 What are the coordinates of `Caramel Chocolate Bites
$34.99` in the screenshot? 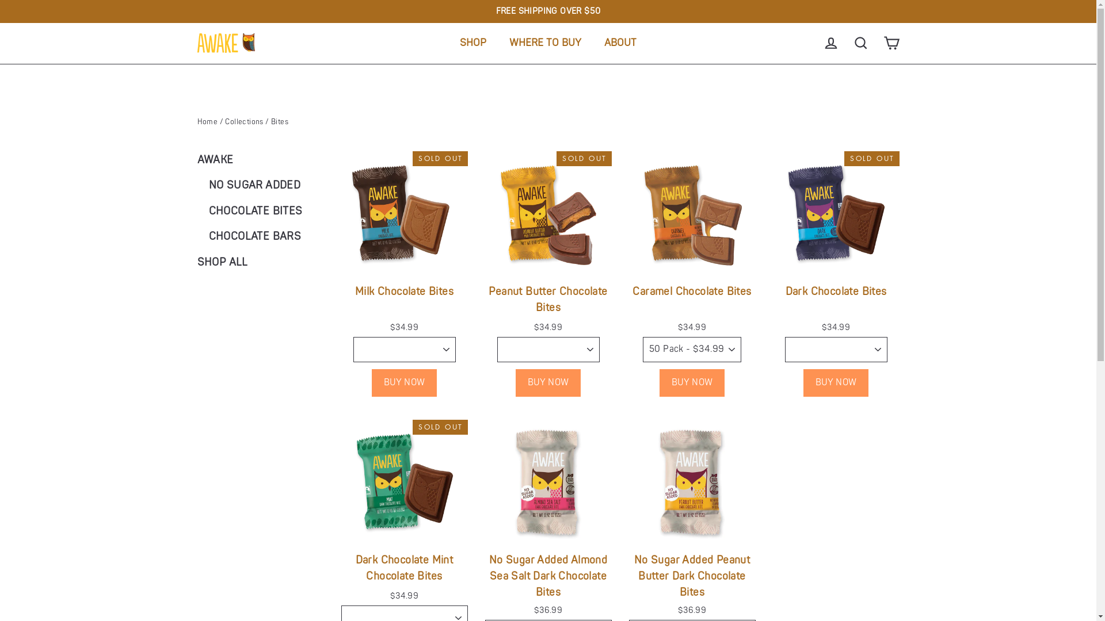 It's located at (692, 244).